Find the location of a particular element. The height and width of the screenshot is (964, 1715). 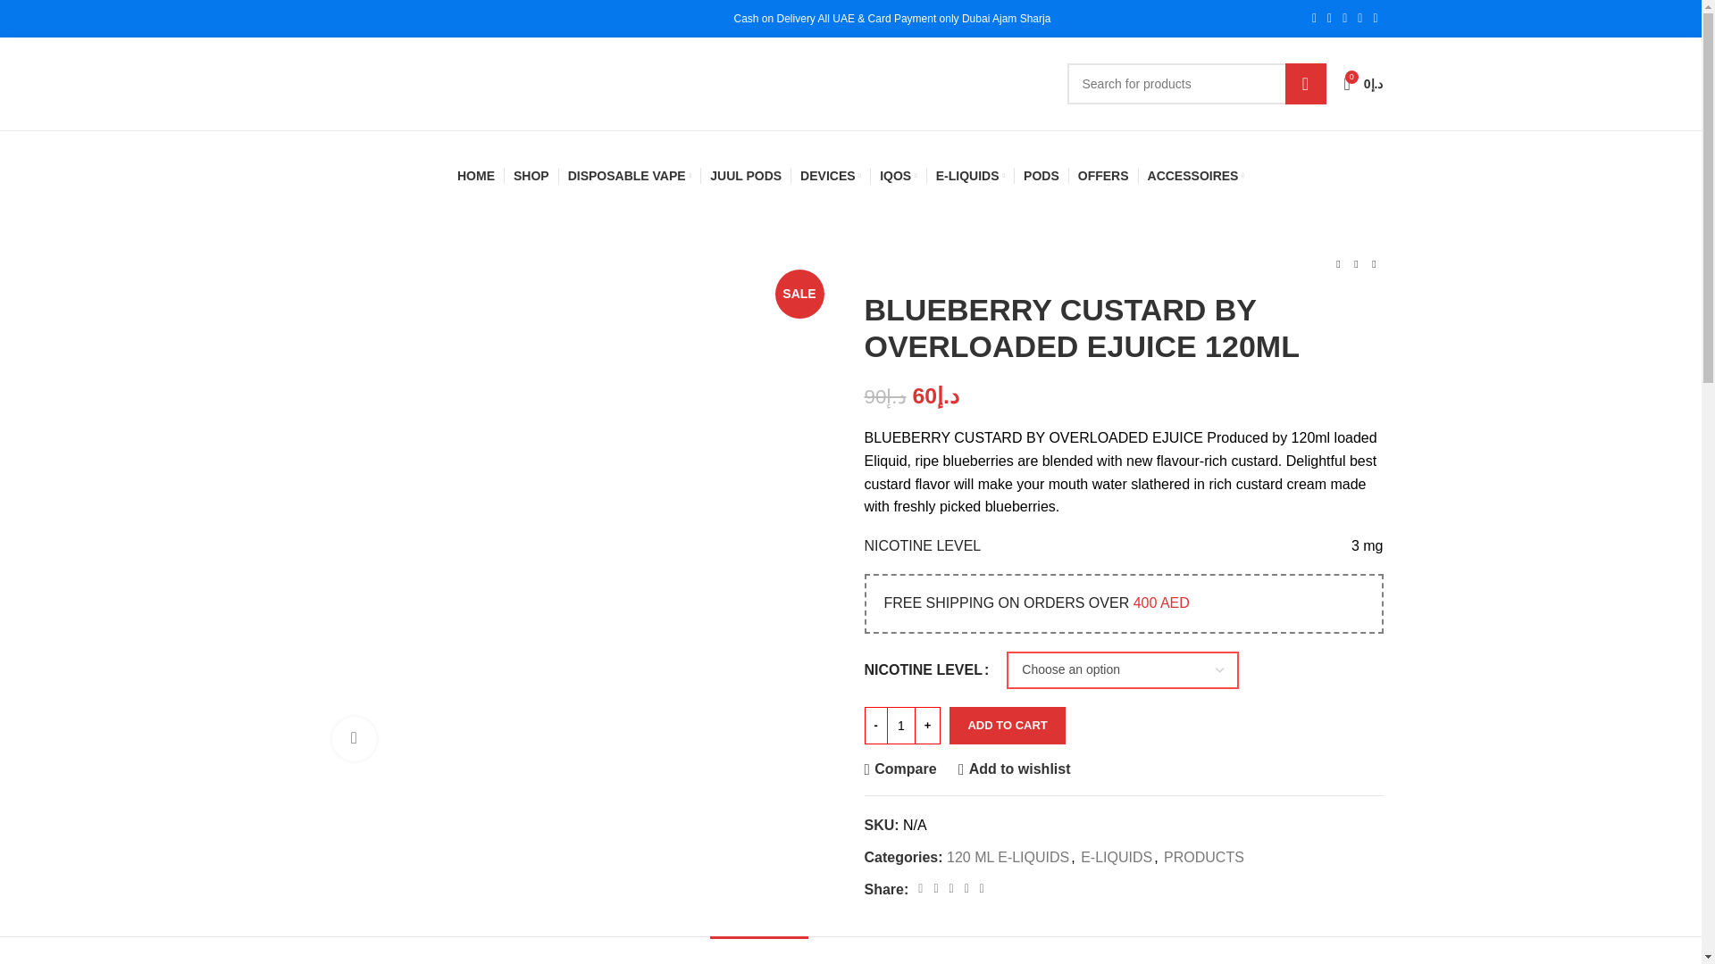

IQOS is located at coordinates (899, 176).